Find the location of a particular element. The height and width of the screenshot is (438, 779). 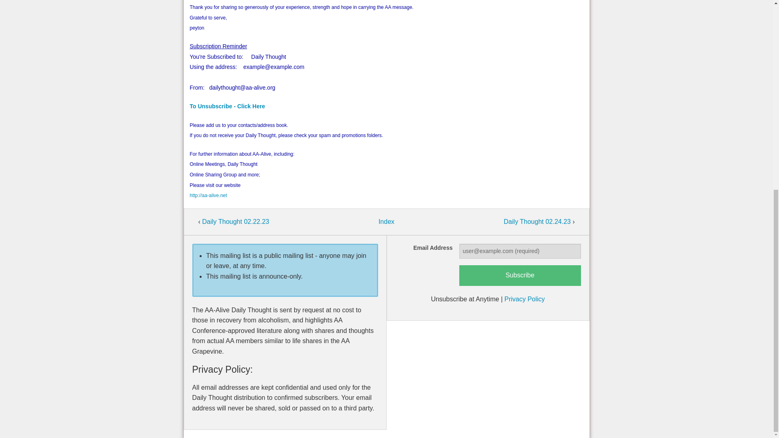

Daily Thought 02.24.23 is located at coordinates (538, 221).